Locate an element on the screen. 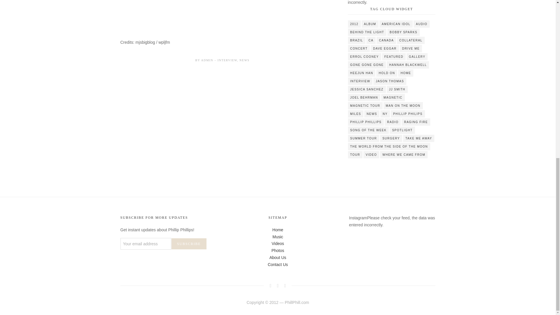 The image size is (560, 315). CA is located at coordinates (371, 40).